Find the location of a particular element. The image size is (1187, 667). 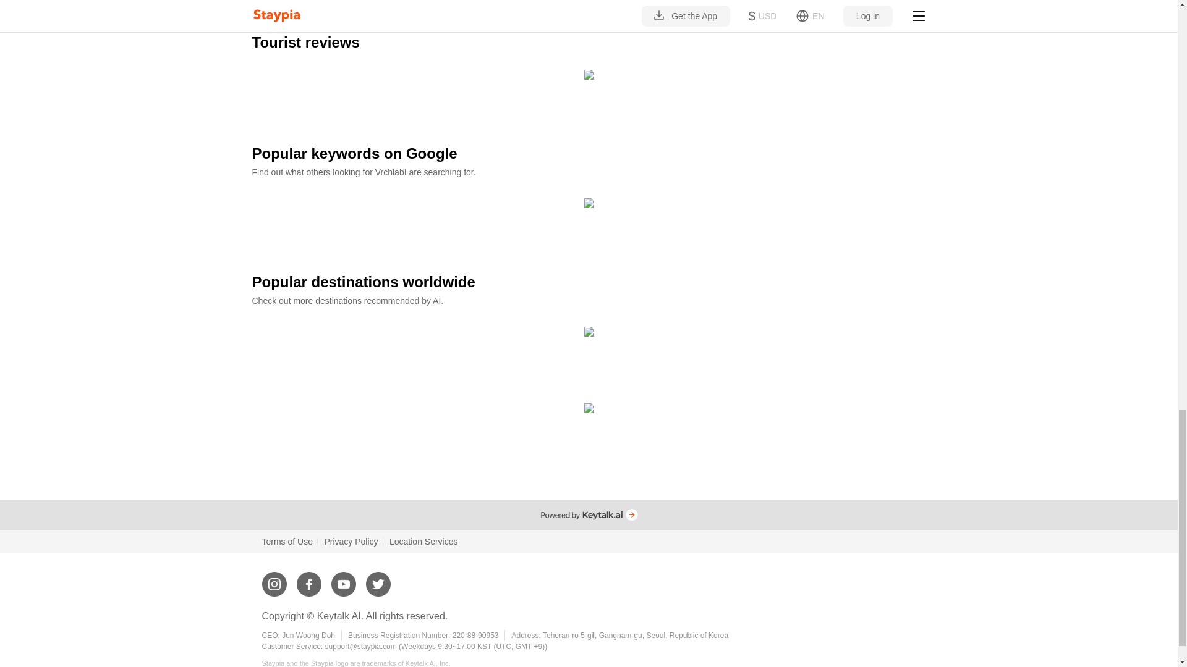

twitter is located at coordinates (378, 579).